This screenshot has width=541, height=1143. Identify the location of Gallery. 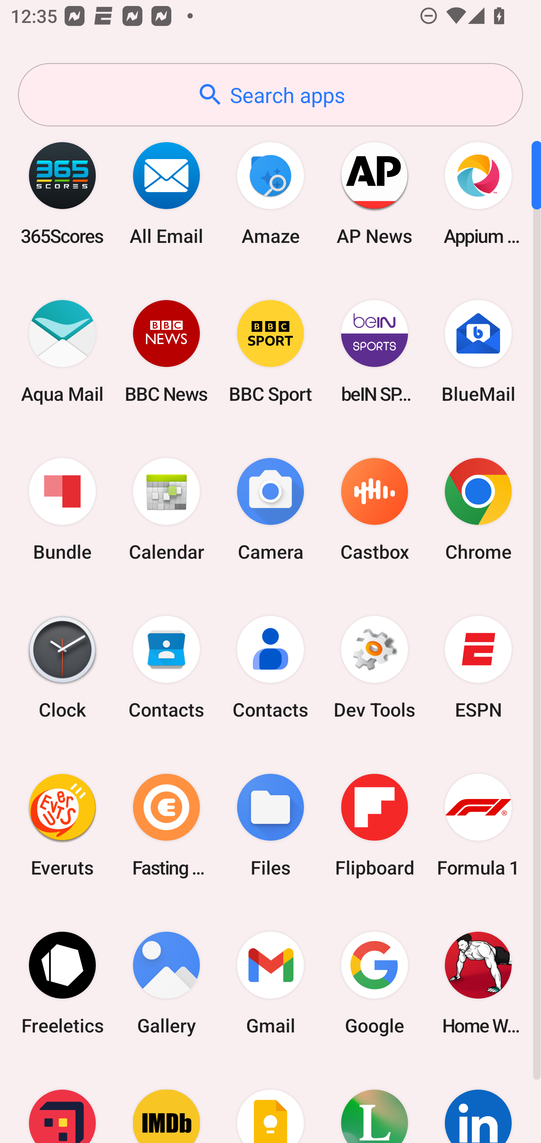
(166, 983).